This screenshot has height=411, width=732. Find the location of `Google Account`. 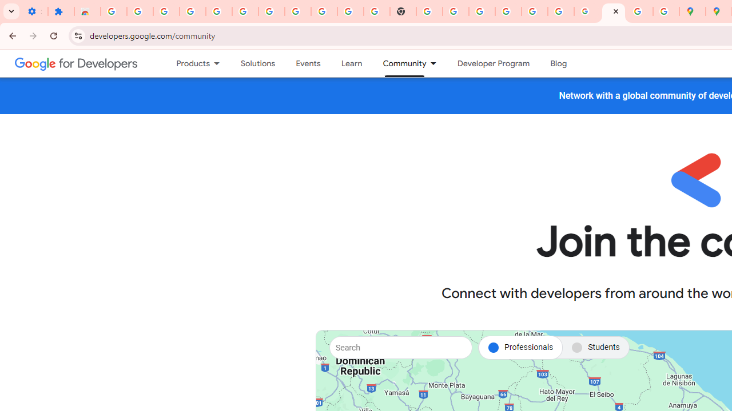

Google Account is located at coordinates (324, 11).